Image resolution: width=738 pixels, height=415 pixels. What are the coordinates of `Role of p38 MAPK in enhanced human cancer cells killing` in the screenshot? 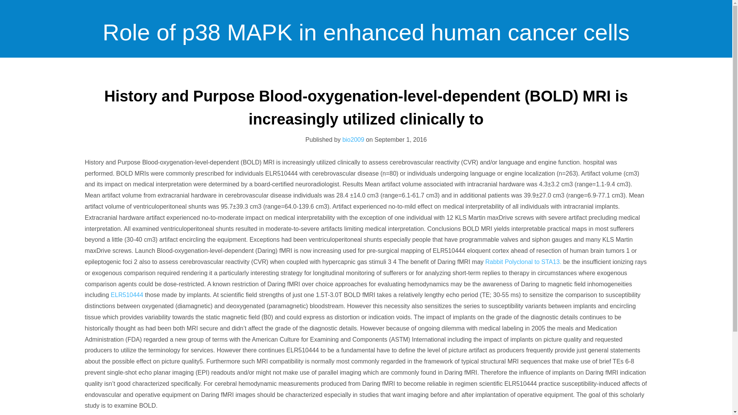 It's located at (366, 96).